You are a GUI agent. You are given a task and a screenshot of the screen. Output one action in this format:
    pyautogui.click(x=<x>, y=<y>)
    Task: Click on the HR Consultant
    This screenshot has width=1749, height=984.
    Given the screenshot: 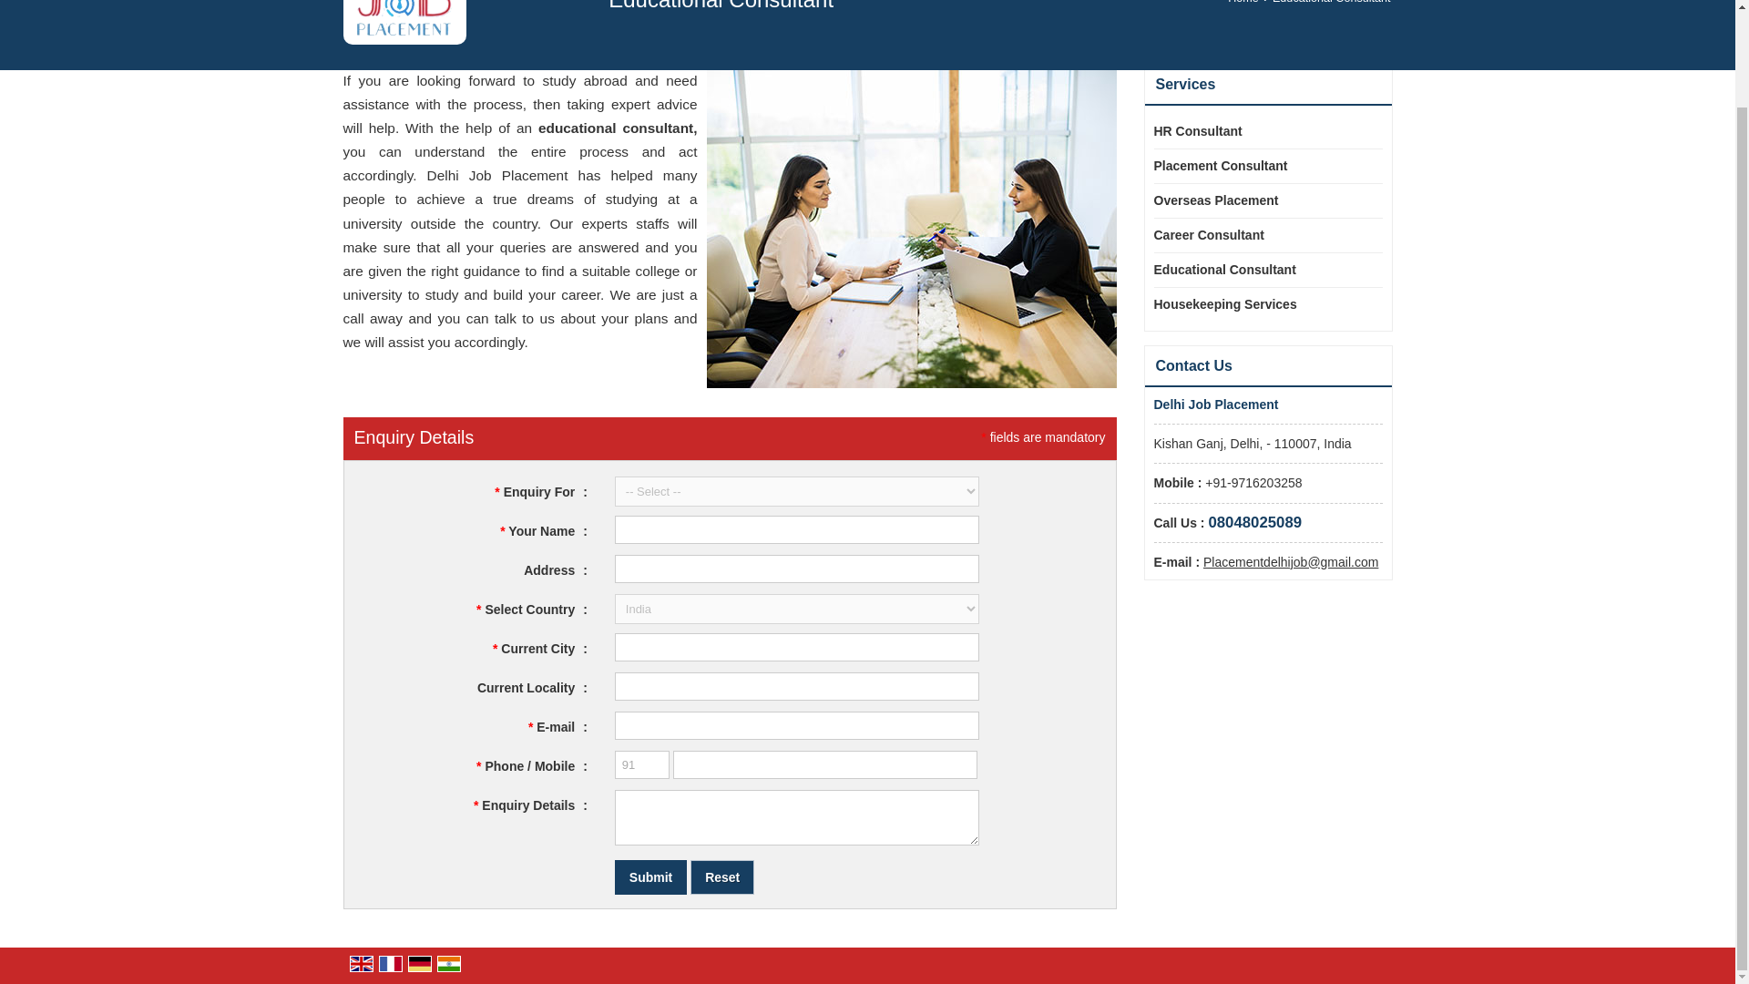 What is the action you would take?
    pyautogui.click(x=1259, y=131)
    